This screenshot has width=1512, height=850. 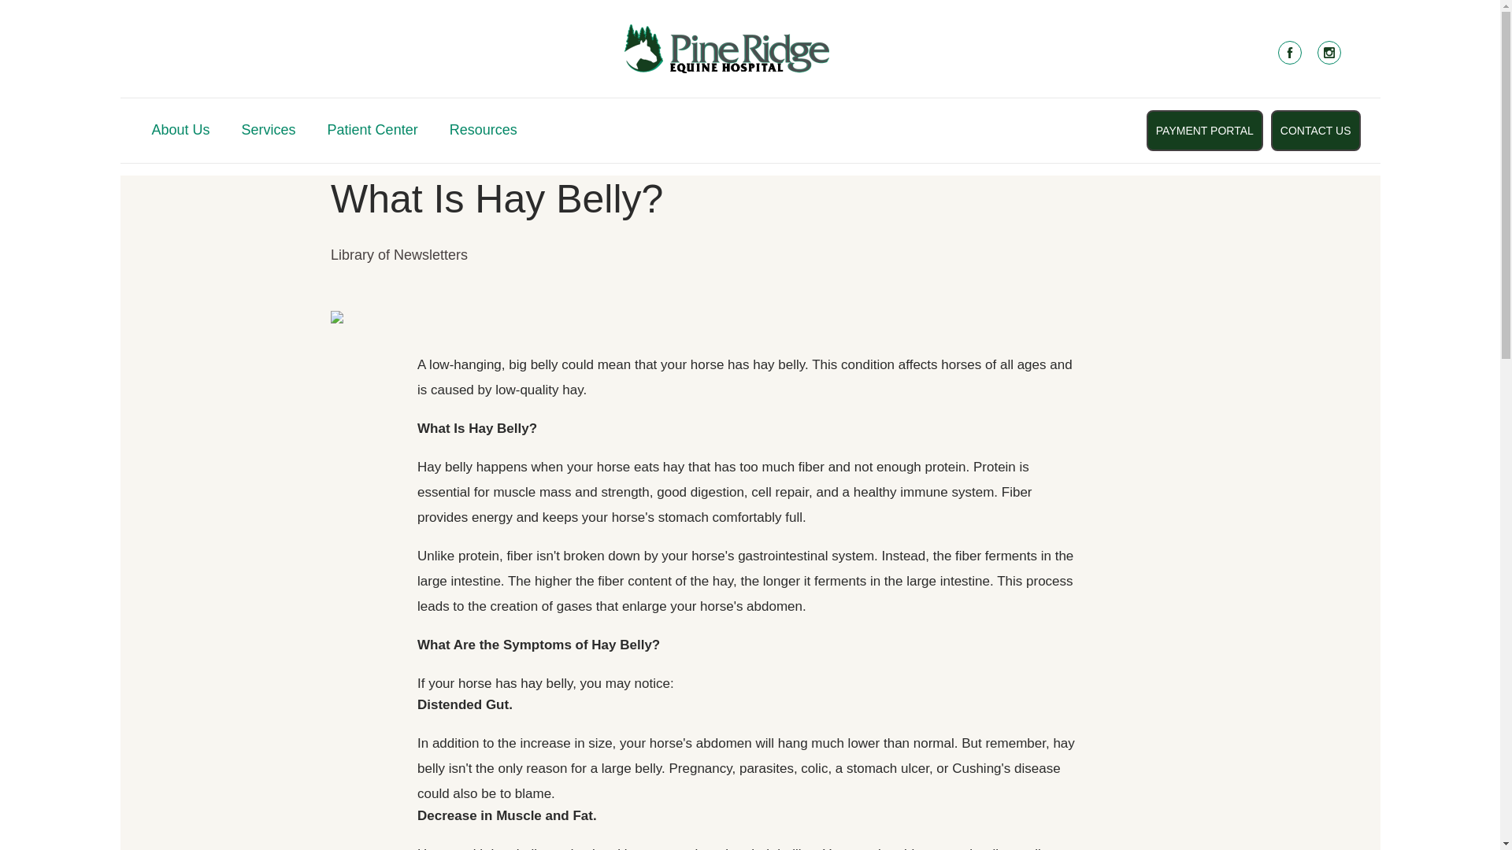 I want to click on Resources, so click(x=483, y=134).